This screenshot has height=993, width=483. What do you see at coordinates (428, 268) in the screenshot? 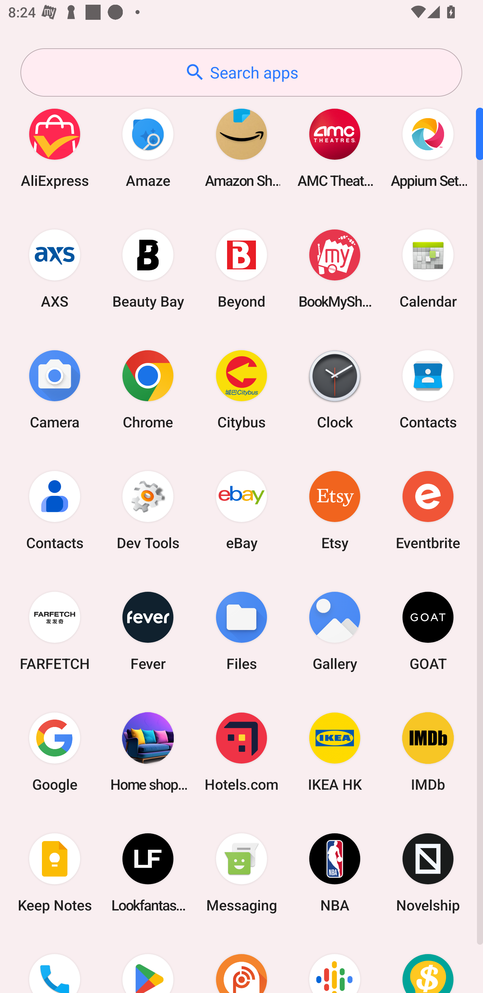
I see `Calendar` at bounding box center [428, 268].